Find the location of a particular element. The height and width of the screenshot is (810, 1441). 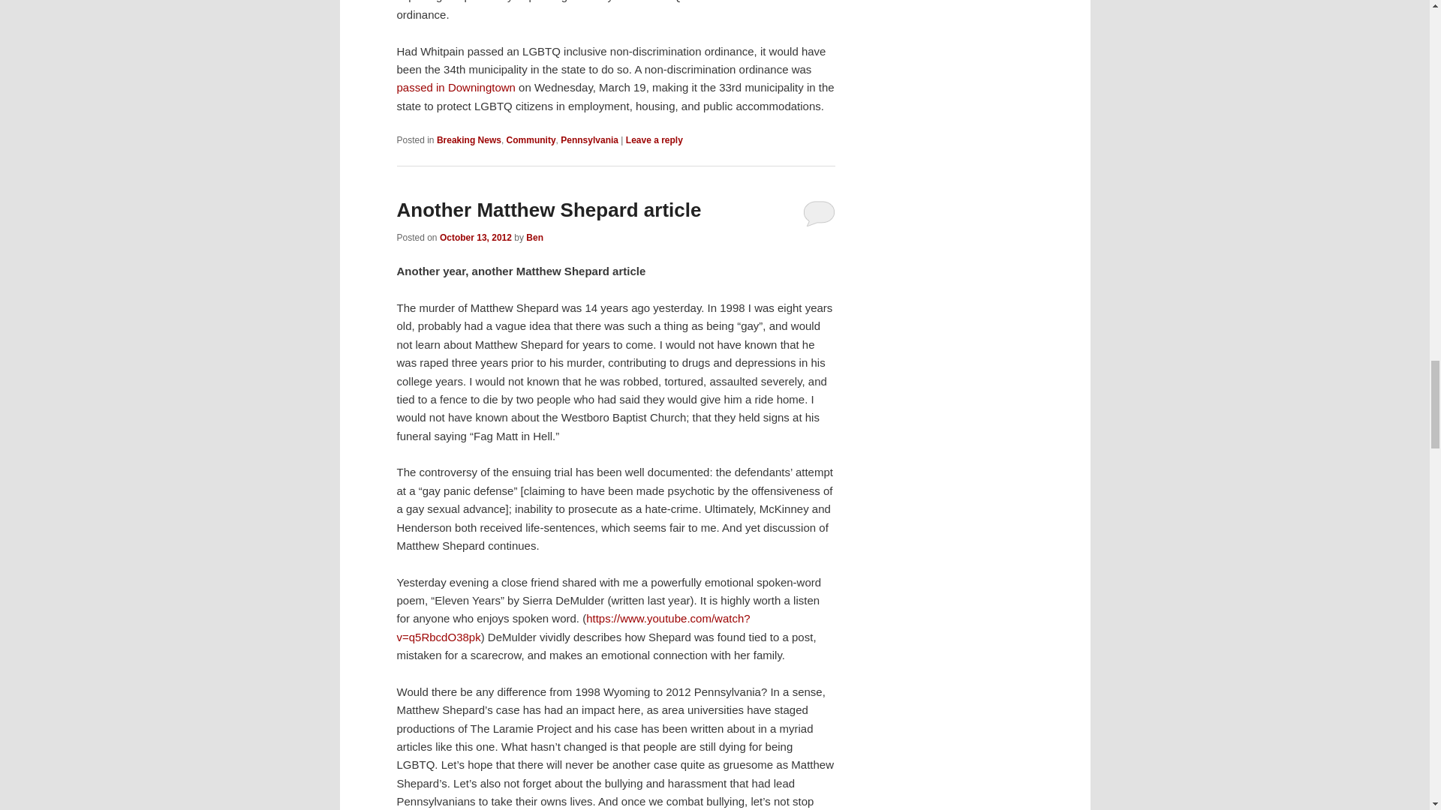

Permalink to Another Matthew Shepard article is located at coordinates (548, 209).